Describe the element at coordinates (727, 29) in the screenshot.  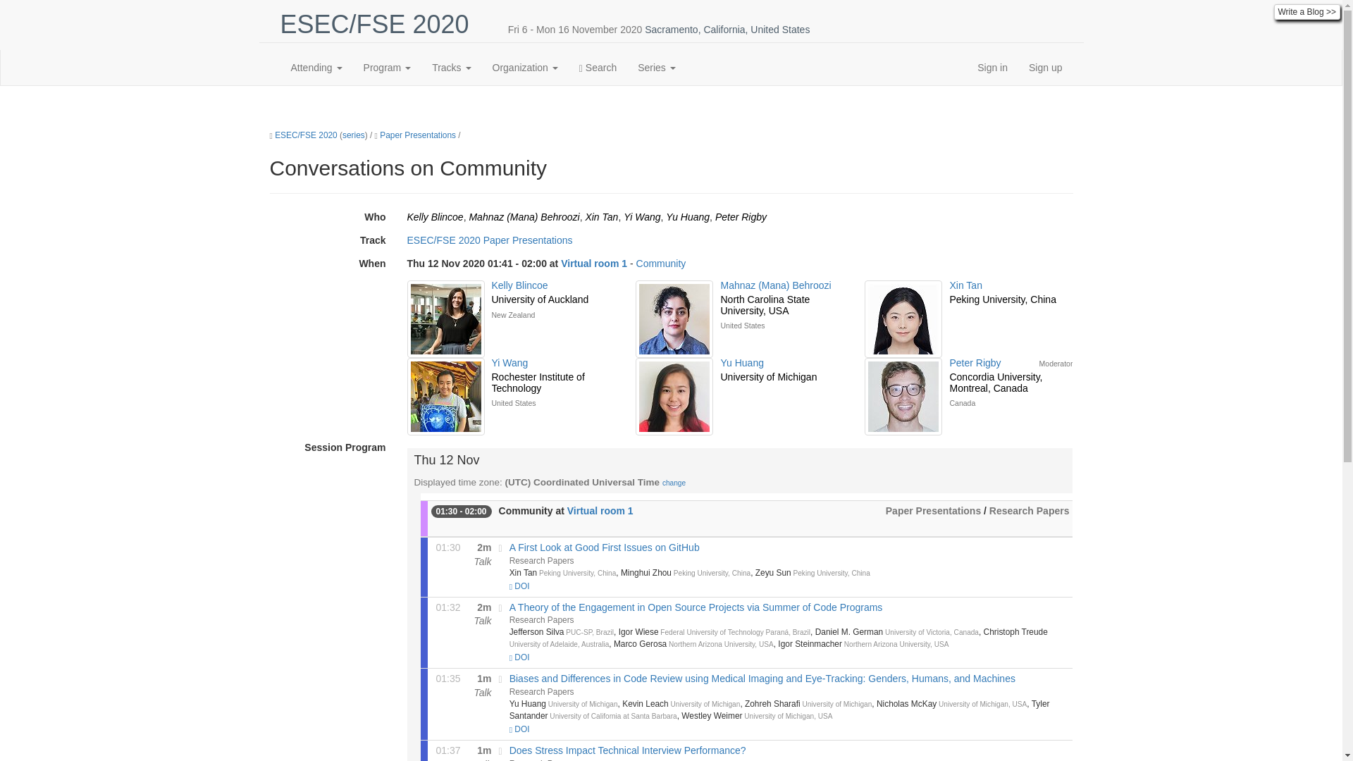
I see `Sacramento, California, United States` at that location.